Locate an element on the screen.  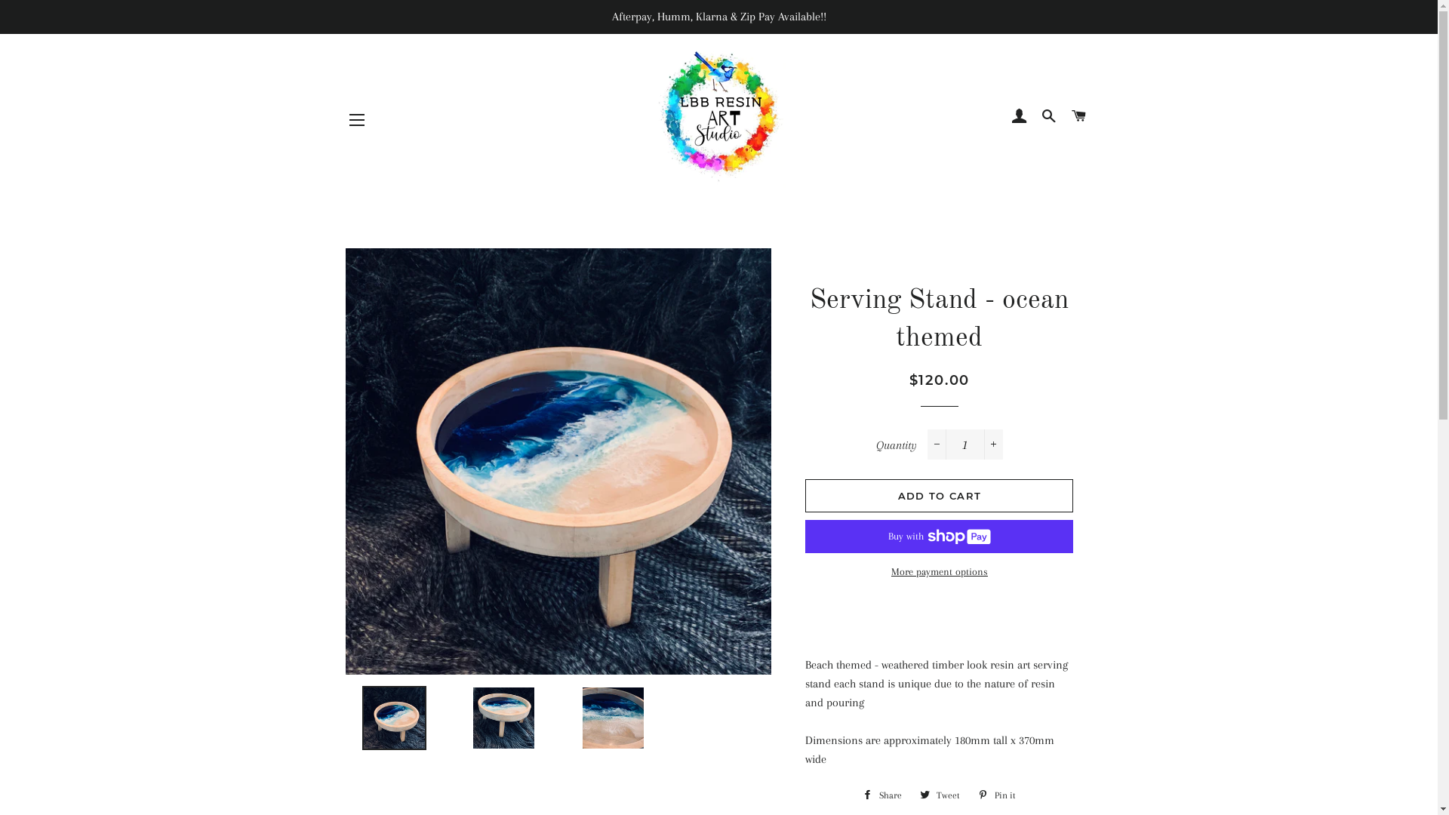
SEARCH is located at coordinates (1049, 116).